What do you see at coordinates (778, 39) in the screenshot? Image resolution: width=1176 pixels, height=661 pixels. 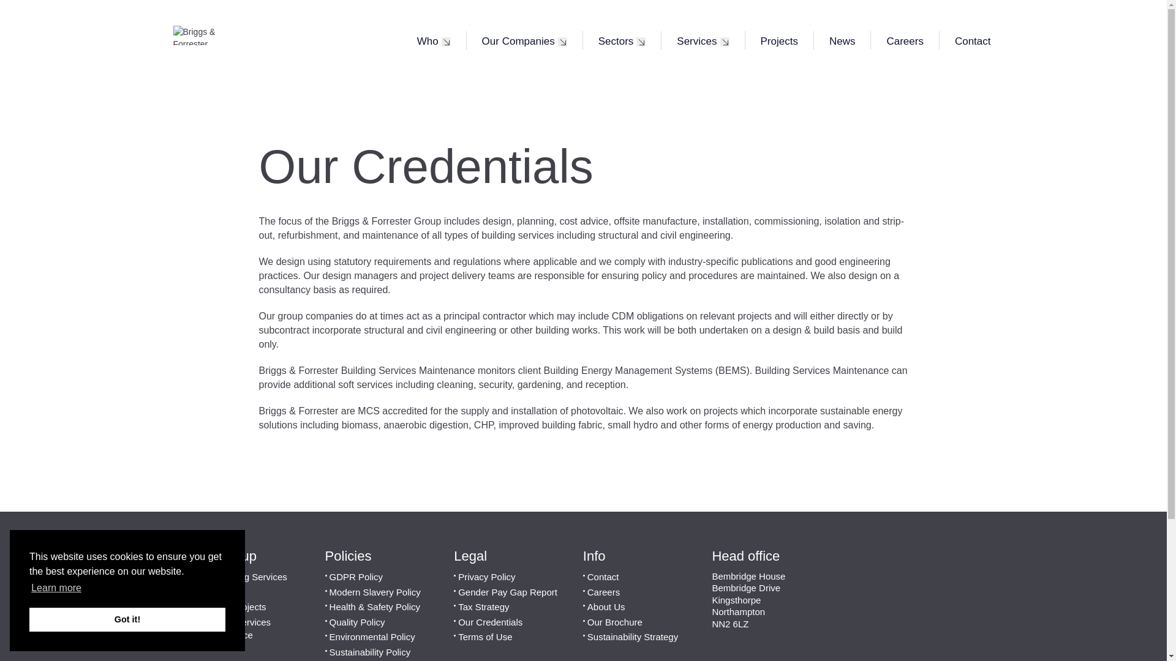 I see `Projects` at bounding box center [778, 39].